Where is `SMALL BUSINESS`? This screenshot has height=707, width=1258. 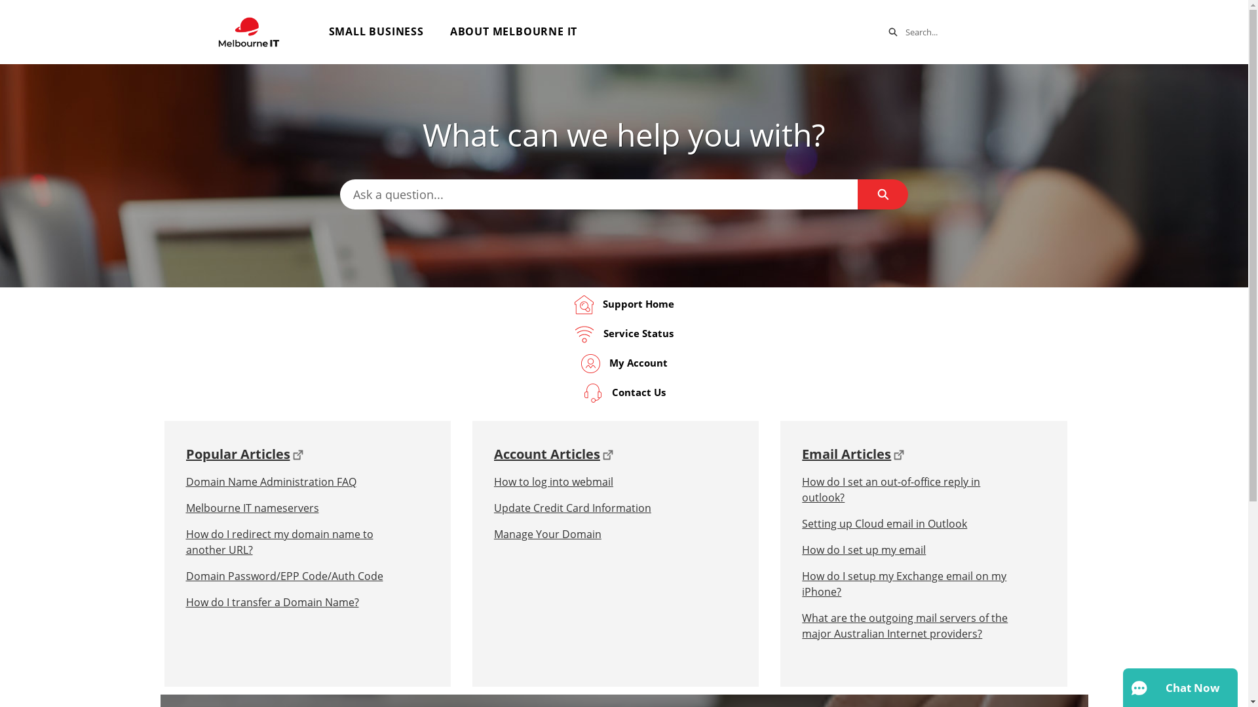
SMALL BUSINESS is located at coordinates (376, 31).